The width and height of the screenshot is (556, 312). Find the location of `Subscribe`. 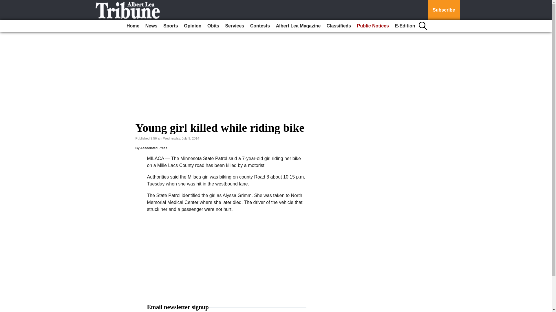

Subscribe is located at coordinates (444, 10).